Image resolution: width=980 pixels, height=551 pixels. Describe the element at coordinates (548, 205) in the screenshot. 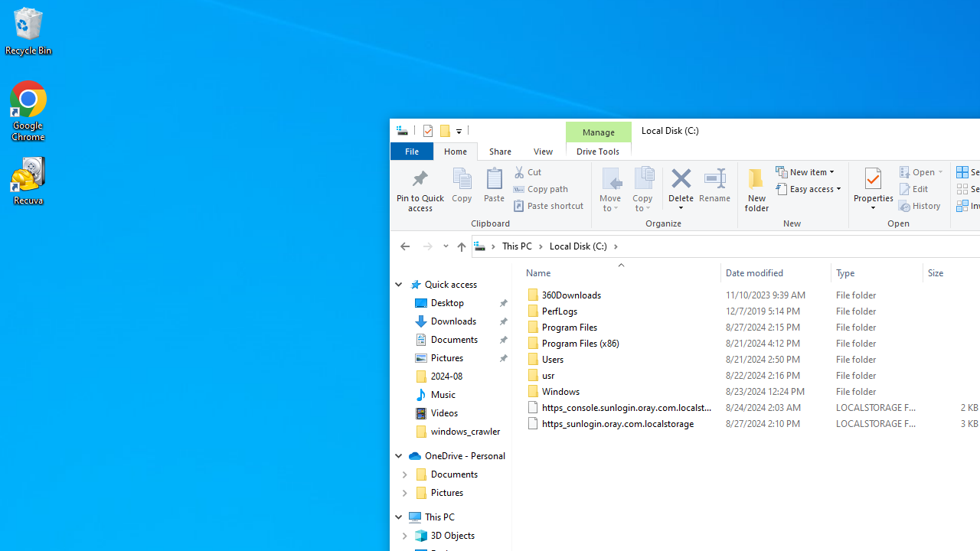

I see `Paste shortcut` at that location.